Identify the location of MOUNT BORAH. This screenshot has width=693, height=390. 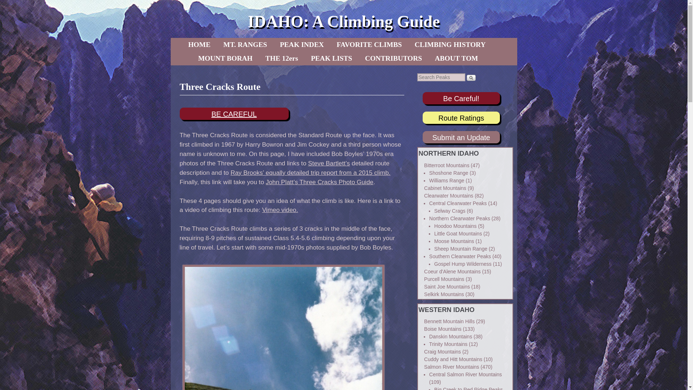
(225, 58).